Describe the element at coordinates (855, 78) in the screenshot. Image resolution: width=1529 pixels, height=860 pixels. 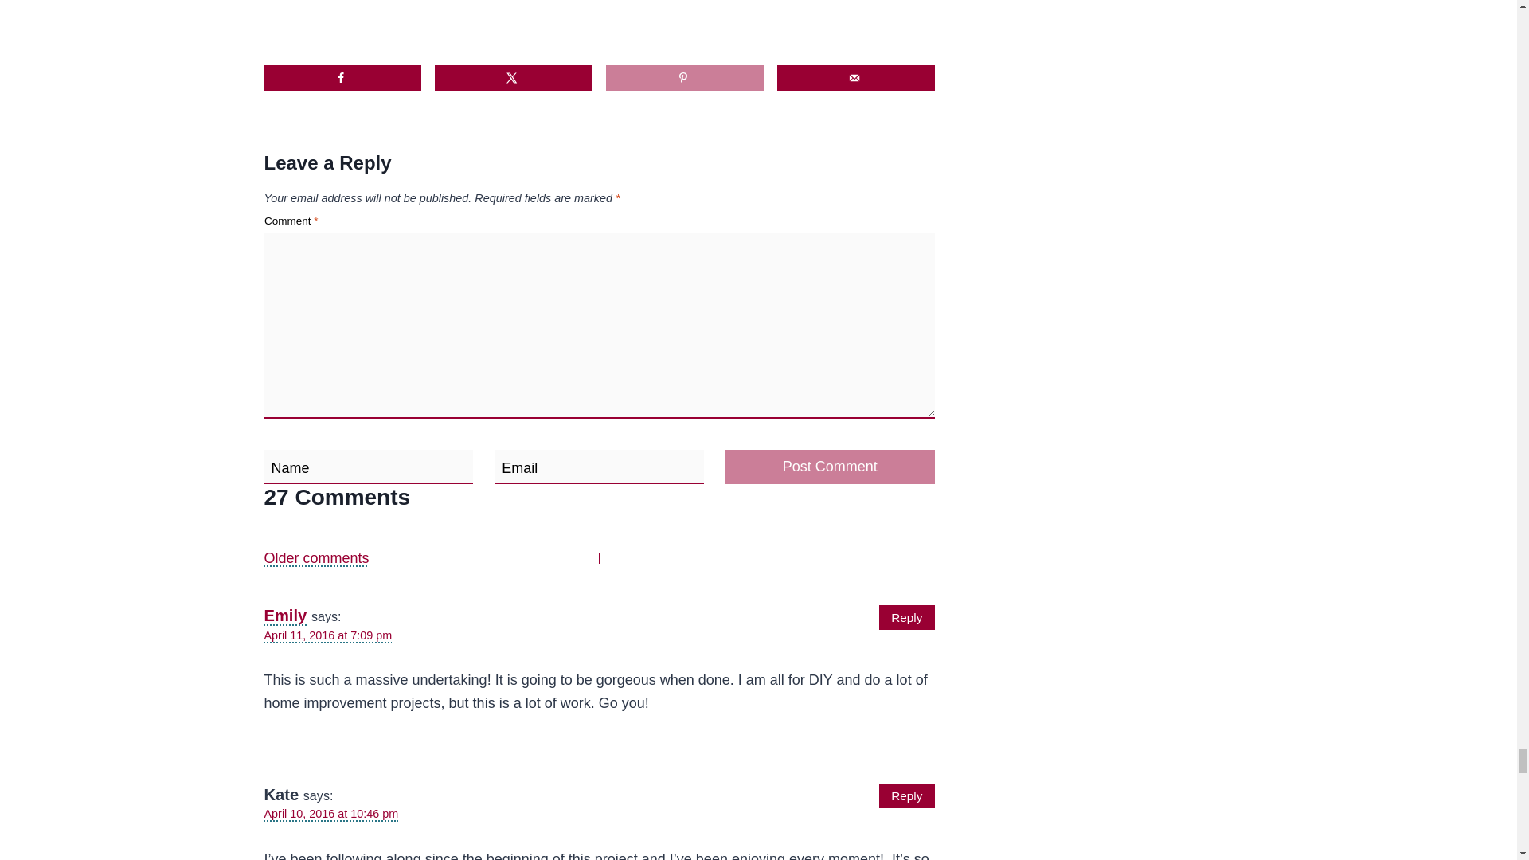
I see `Send over email` at that location.